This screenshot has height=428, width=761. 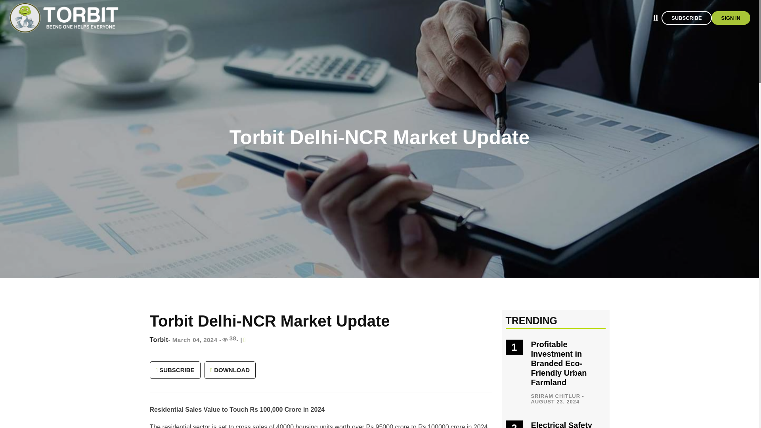 I want to click on Profitable Investment in Branded Eco-Friendly Urban Farmland, so click(x=558, y=363).